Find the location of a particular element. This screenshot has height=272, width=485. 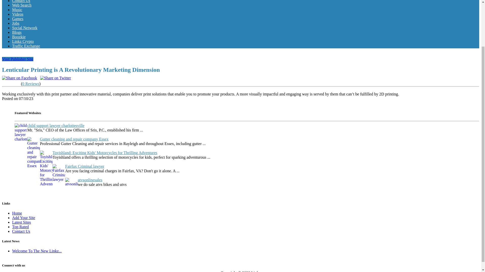

Linkz Crypto is located at coordinates (23, 41).